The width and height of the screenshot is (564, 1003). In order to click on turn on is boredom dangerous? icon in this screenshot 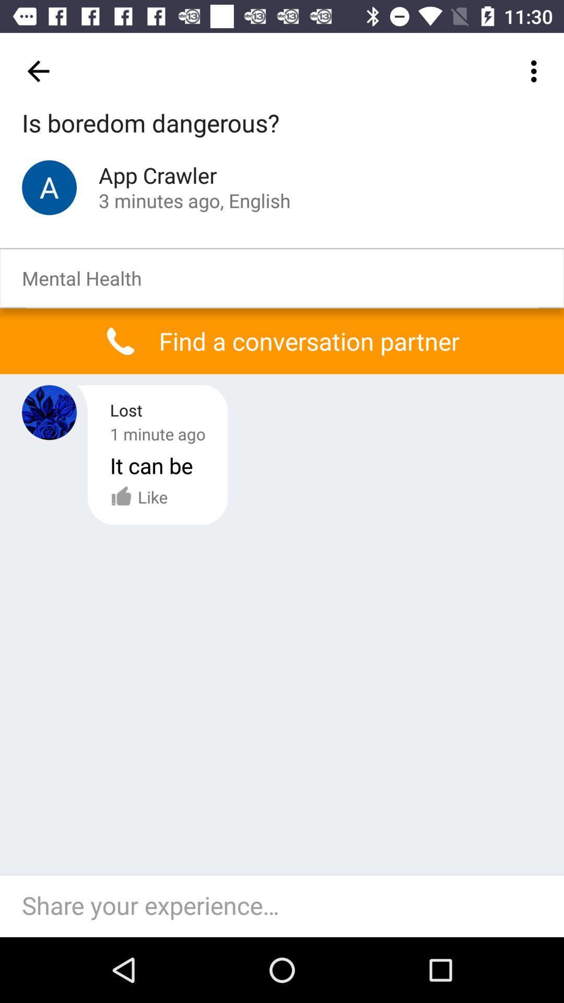, I will do `click(150, 124)`.